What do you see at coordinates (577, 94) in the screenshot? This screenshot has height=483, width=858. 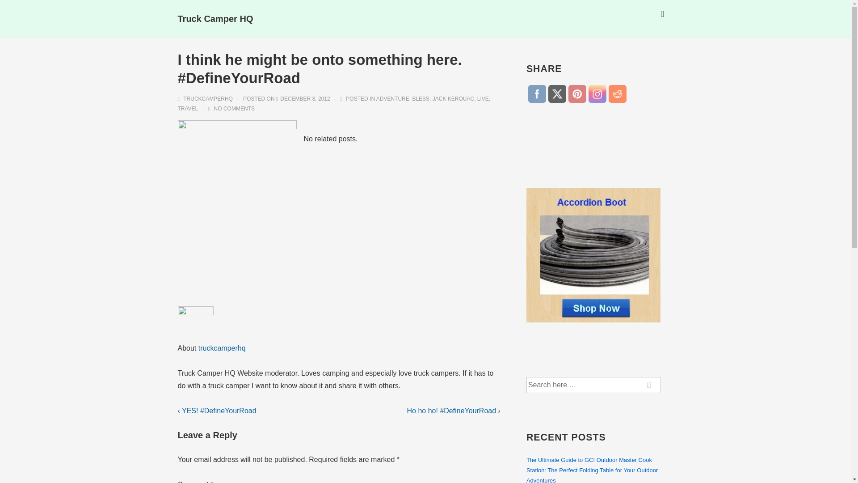 I see `Pinterest` at bounding box center [577, 94].